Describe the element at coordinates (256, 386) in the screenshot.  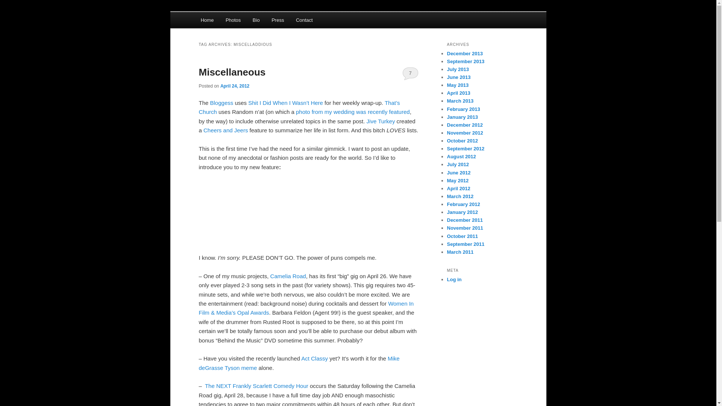
I see `The NEXT Frankly Scarlett Comedy Hour` at that location.